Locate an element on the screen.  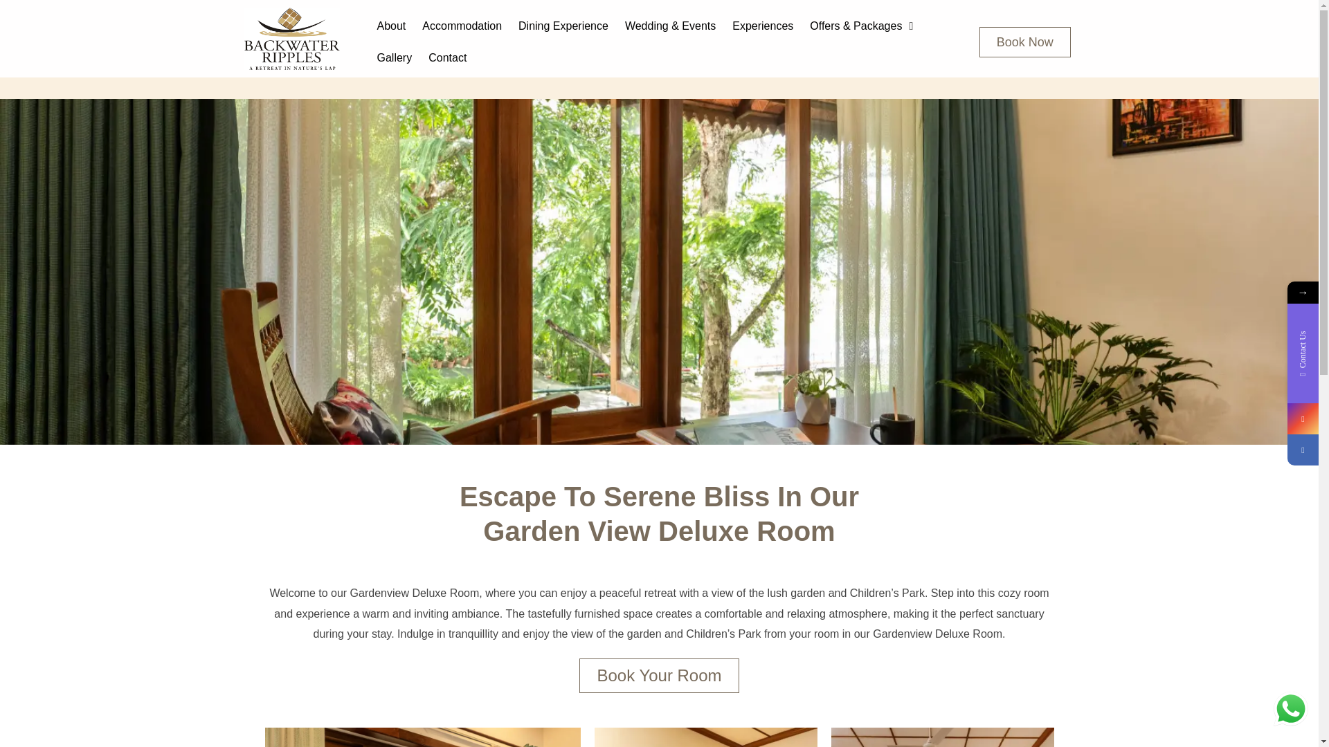
About is located at coordinates (390, 26).